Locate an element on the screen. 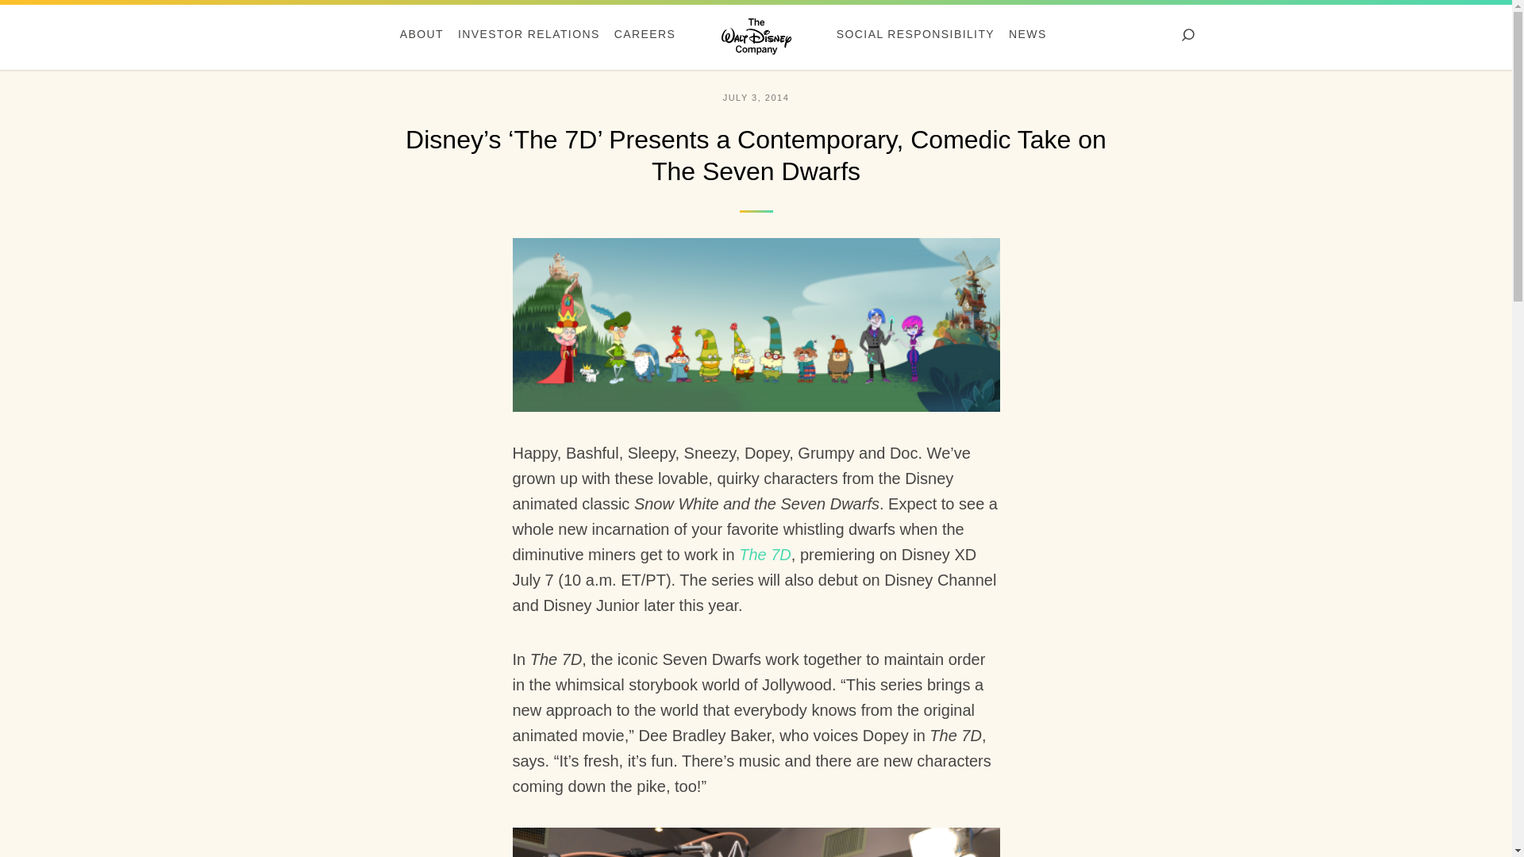 This screenshot has width=1524, height=857. NEWS is located at coordinates (1027, 38).